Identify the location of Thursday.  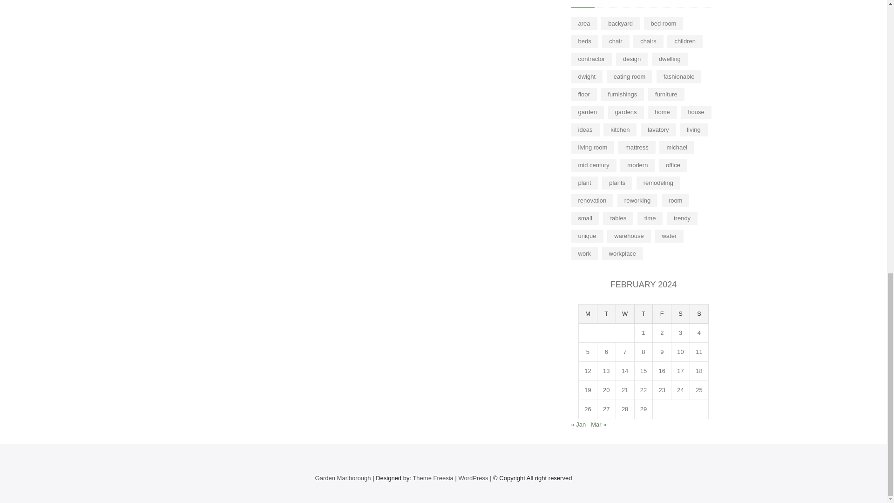
(644, 314).